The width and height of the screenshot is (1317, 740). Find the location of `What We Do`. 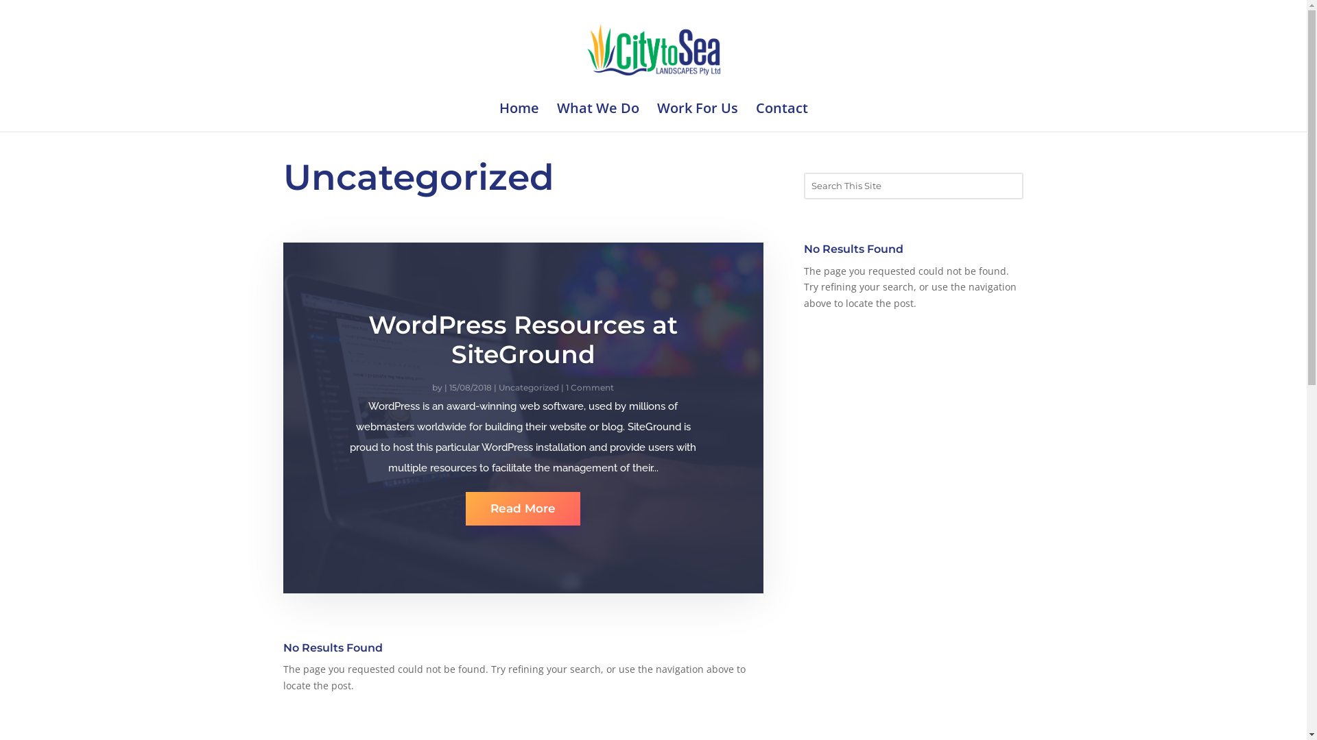

What We Do is located at coordinates (598, 118).